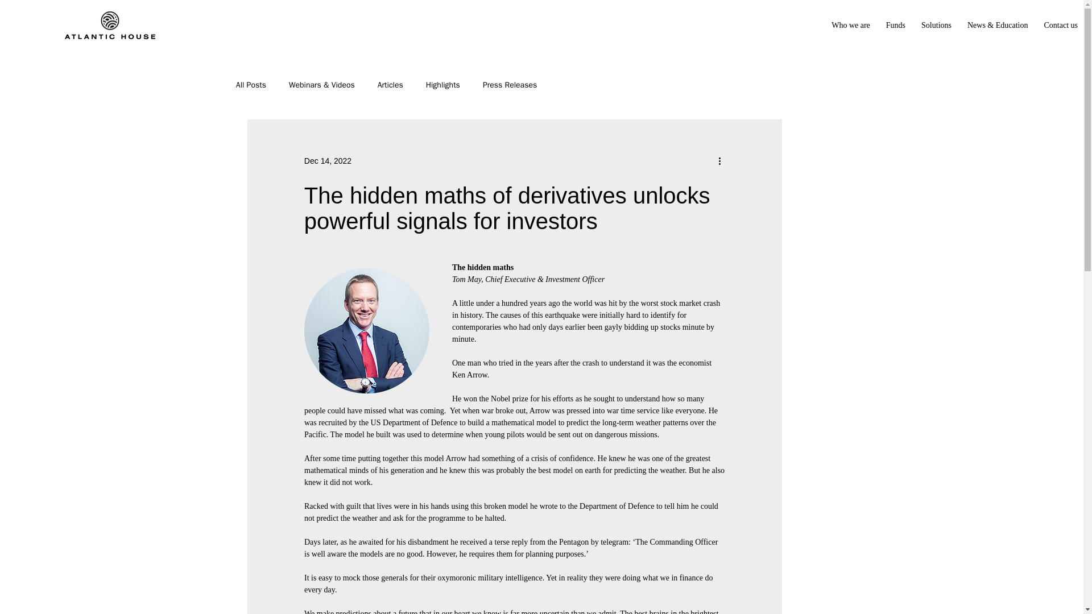  Describe the element at coordinates (328, 160) in the screenshot. I see `Dec 14, 2022` at that location.